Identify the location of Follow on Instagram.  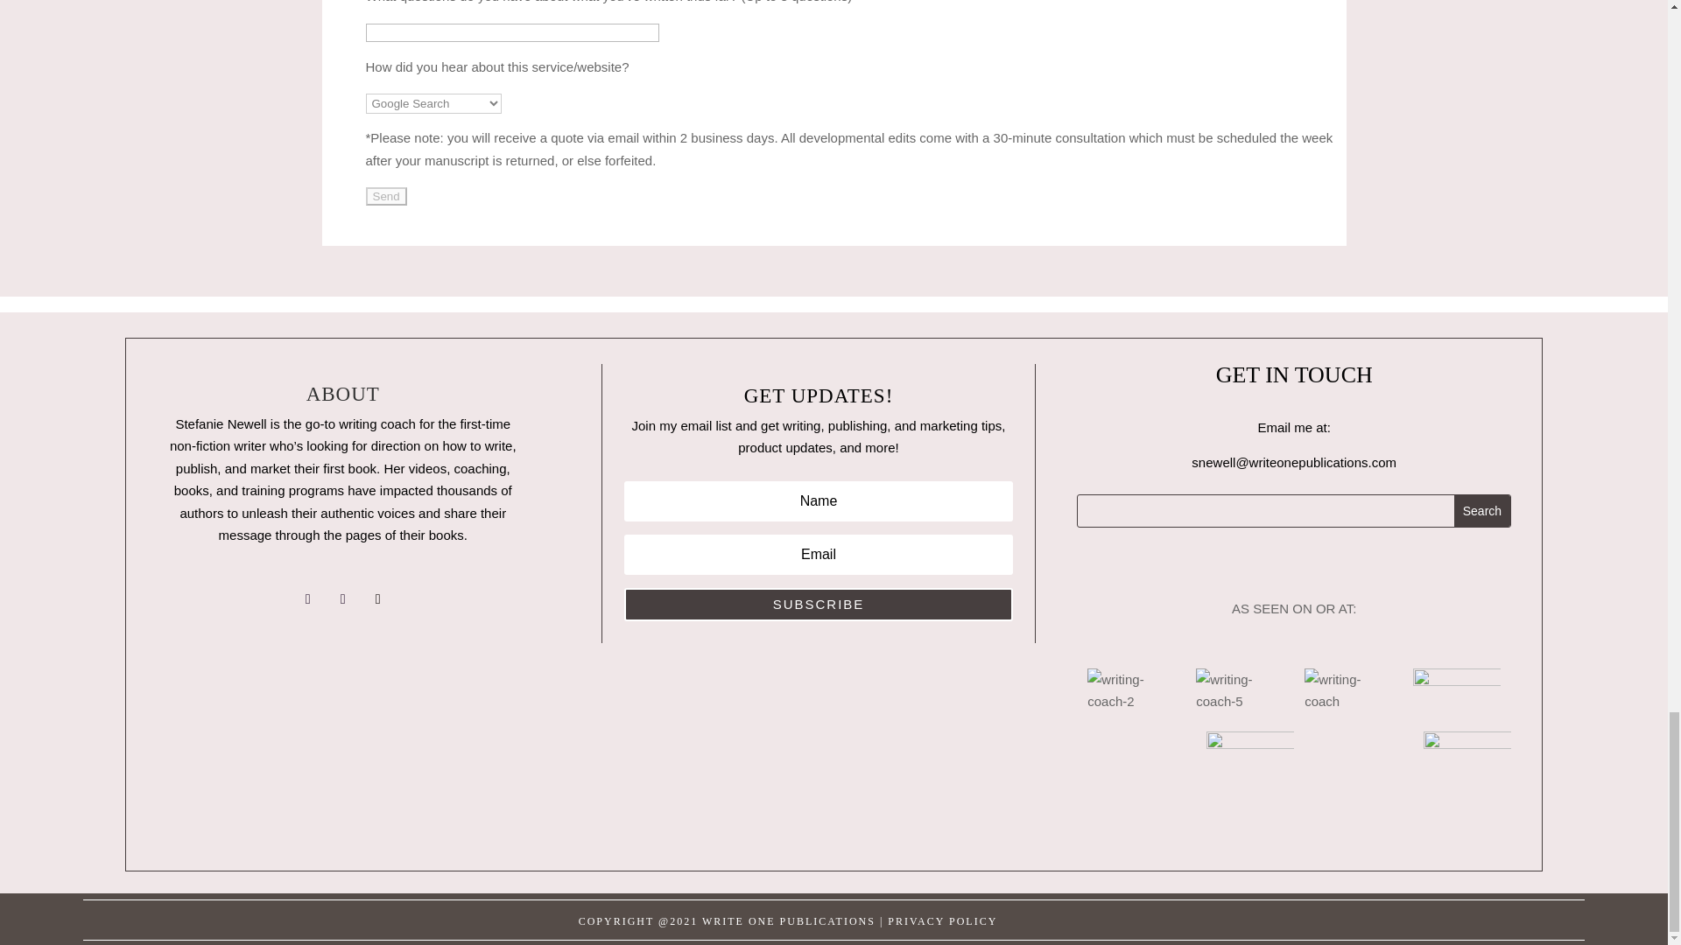
(308, 598).